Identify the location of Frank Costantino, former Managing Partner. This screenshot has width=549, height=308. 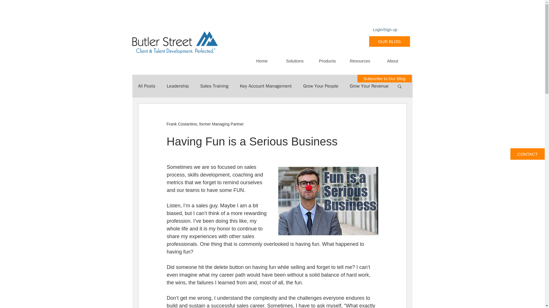
(205, 124).